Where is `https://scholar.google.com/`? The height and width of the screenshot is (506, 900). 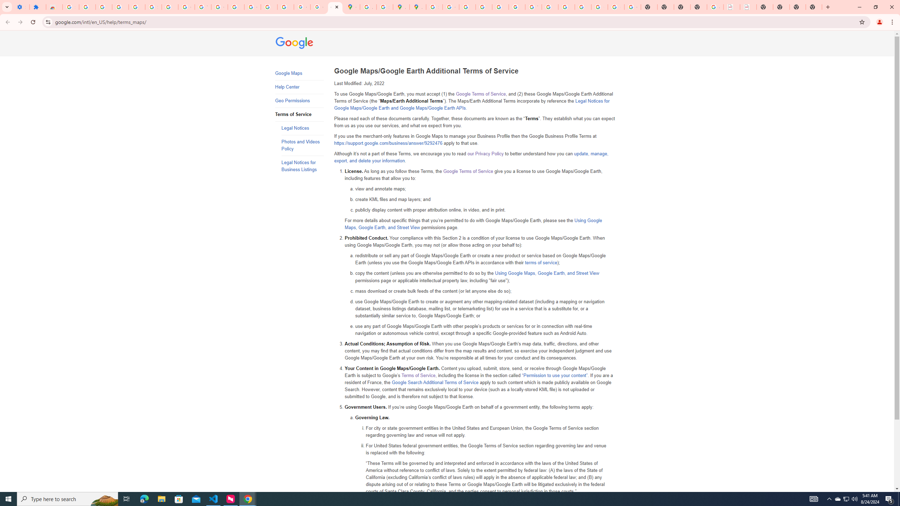
https://scholar.google.com/ is located at coordinates (236, 7).